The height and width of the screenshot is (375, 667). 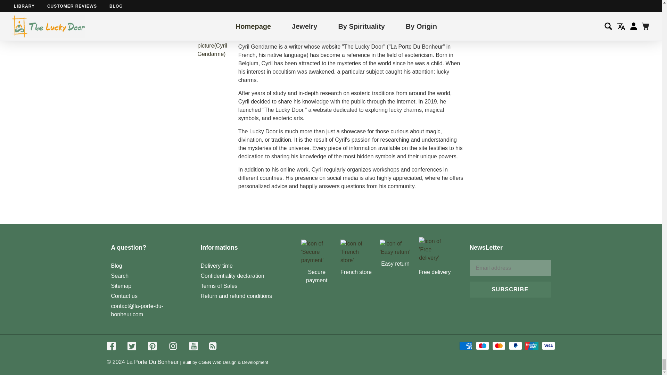 What do you see at coordinates (466, 345) in the screenshot?
I see `American Express` at bounding box center [466, 345].